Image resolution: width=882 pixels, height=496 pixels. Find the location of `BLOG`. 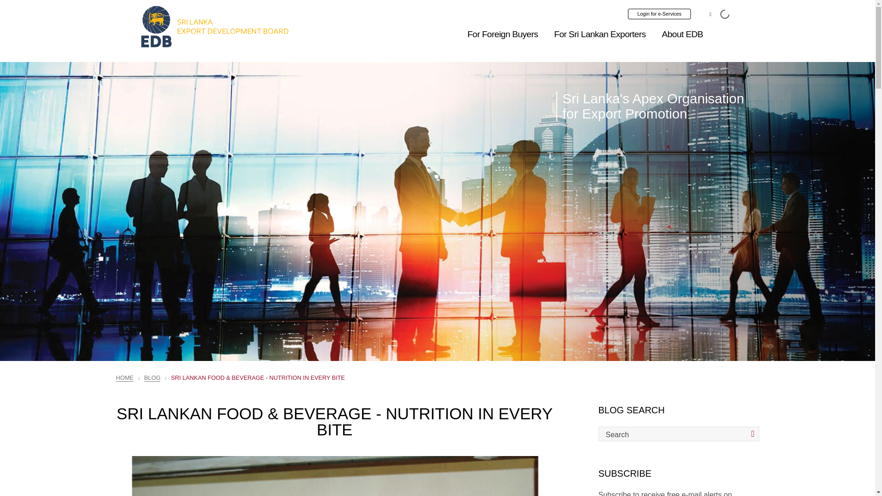

BLOG is located at coordinates (153, 378).